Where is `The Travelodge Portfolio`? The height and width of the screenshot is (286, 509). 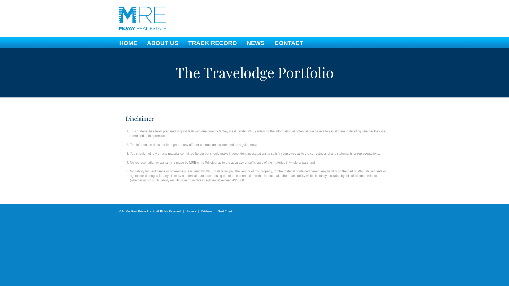
The Travelodge Portfolio is located at coordinates (254, 72).